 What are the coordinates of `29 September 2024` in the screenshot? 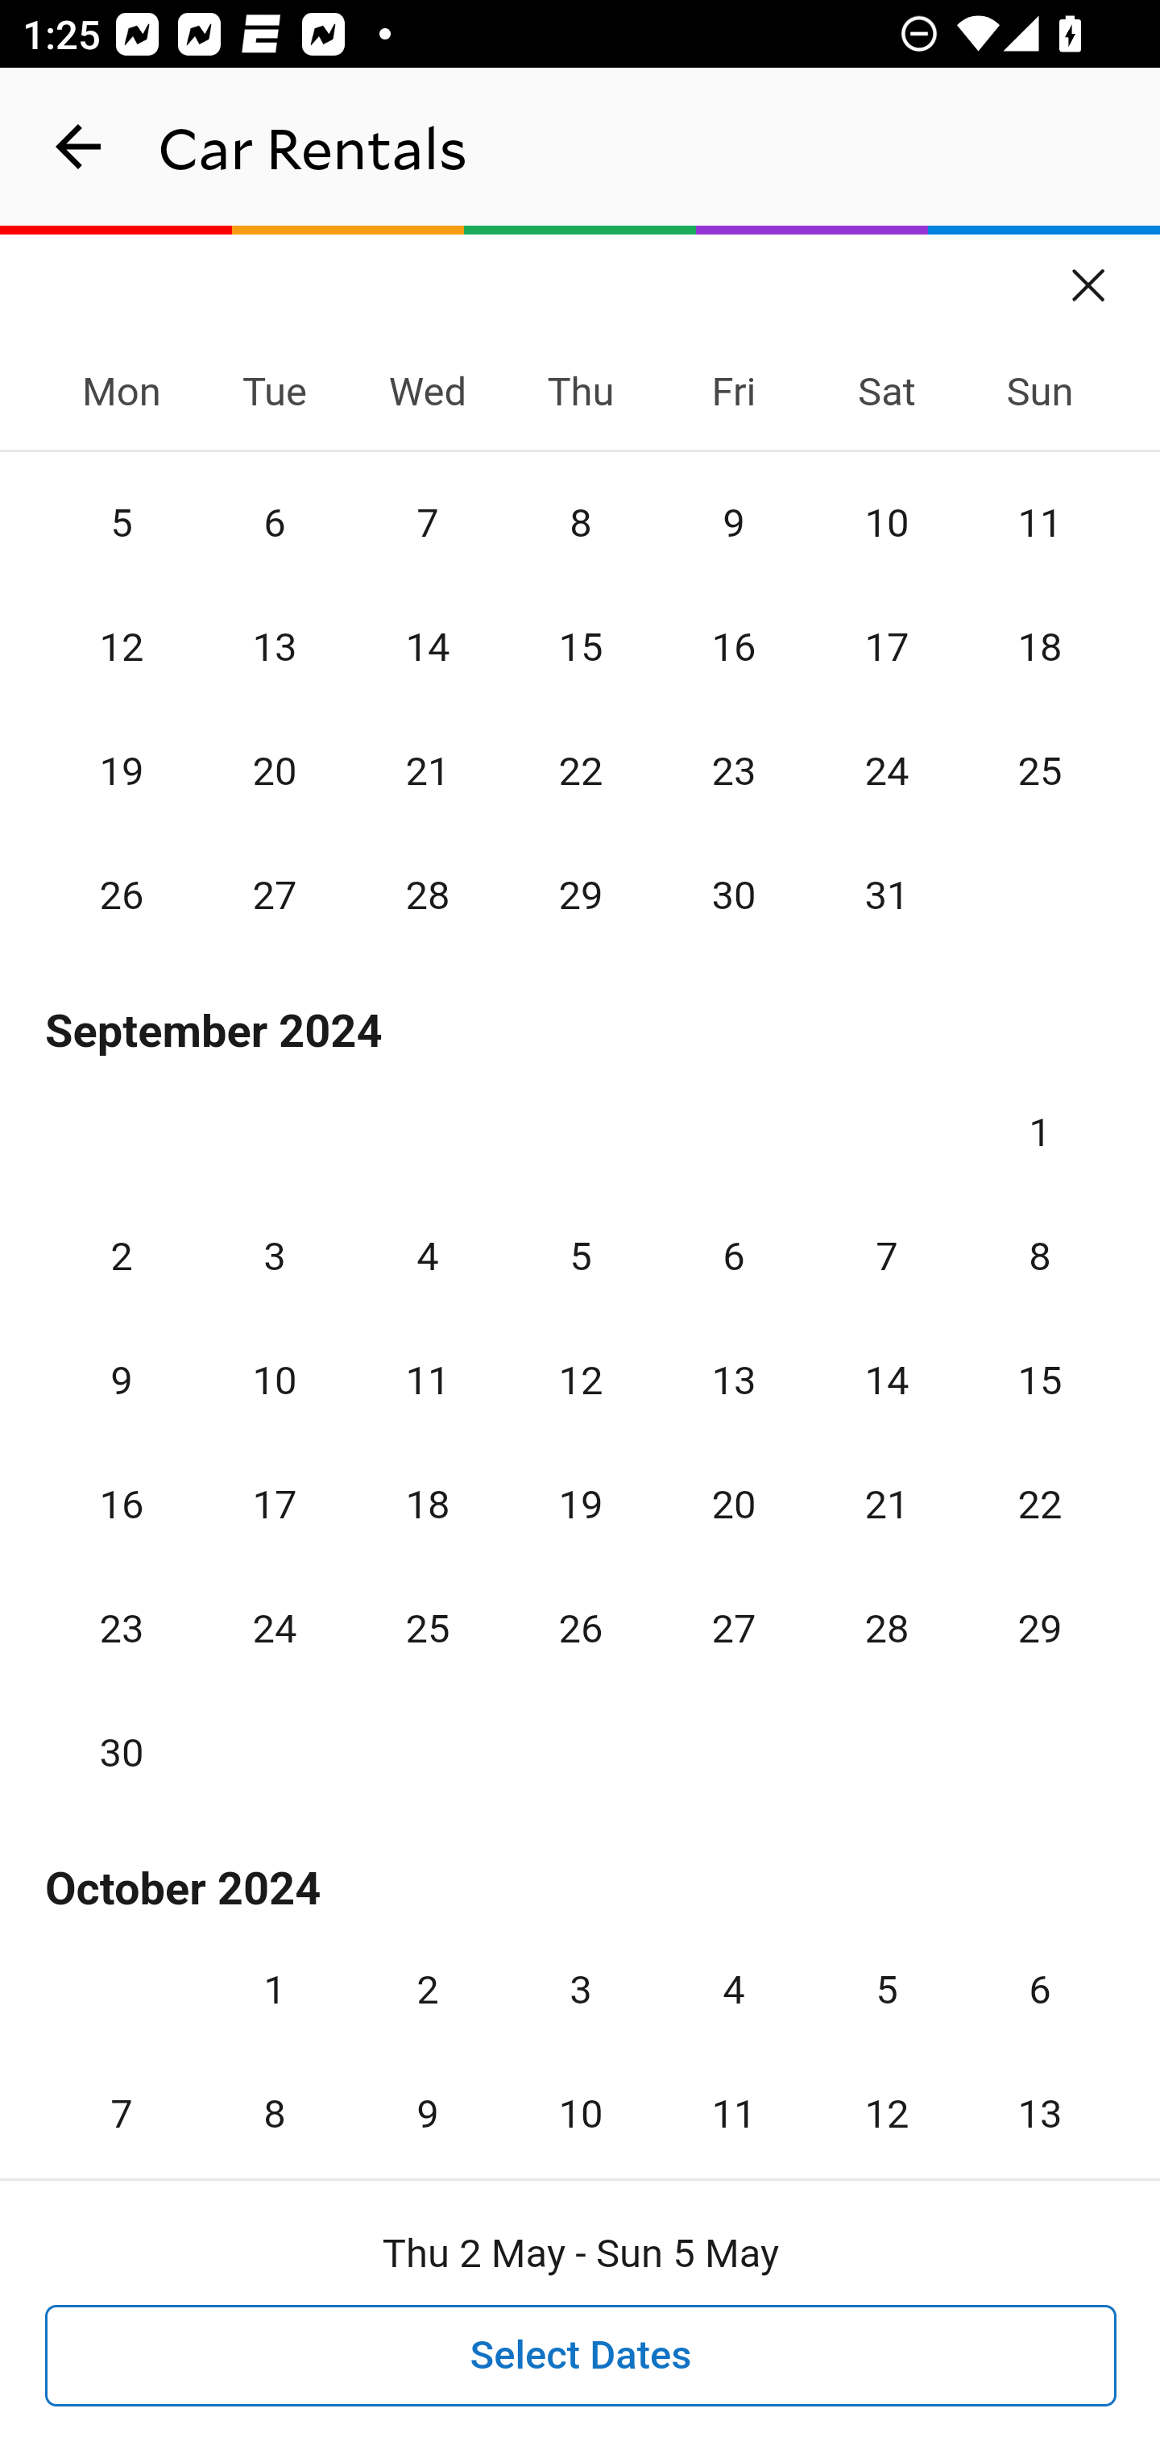 It's located at (1039, 1628).